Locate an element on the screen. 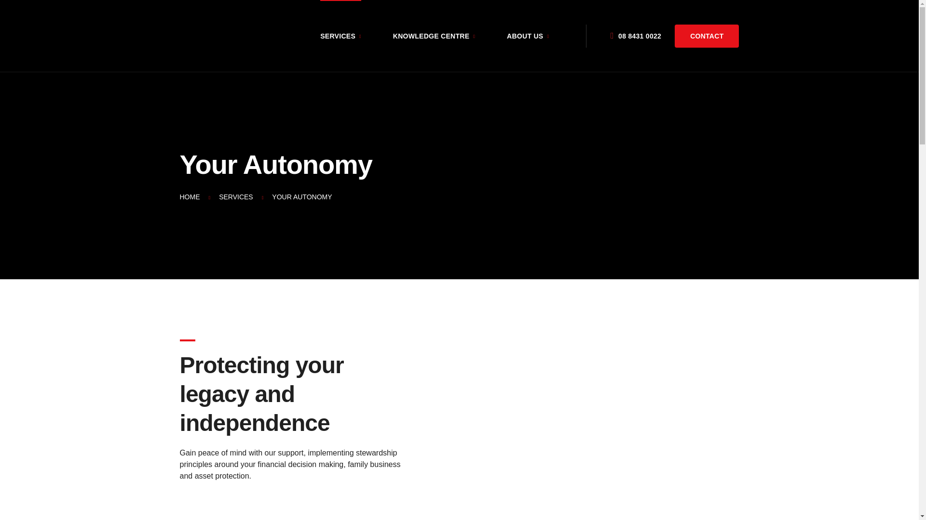 The width and height of the screenshot is (926, 520). ABOUT US is located at coordinates (528, 36).